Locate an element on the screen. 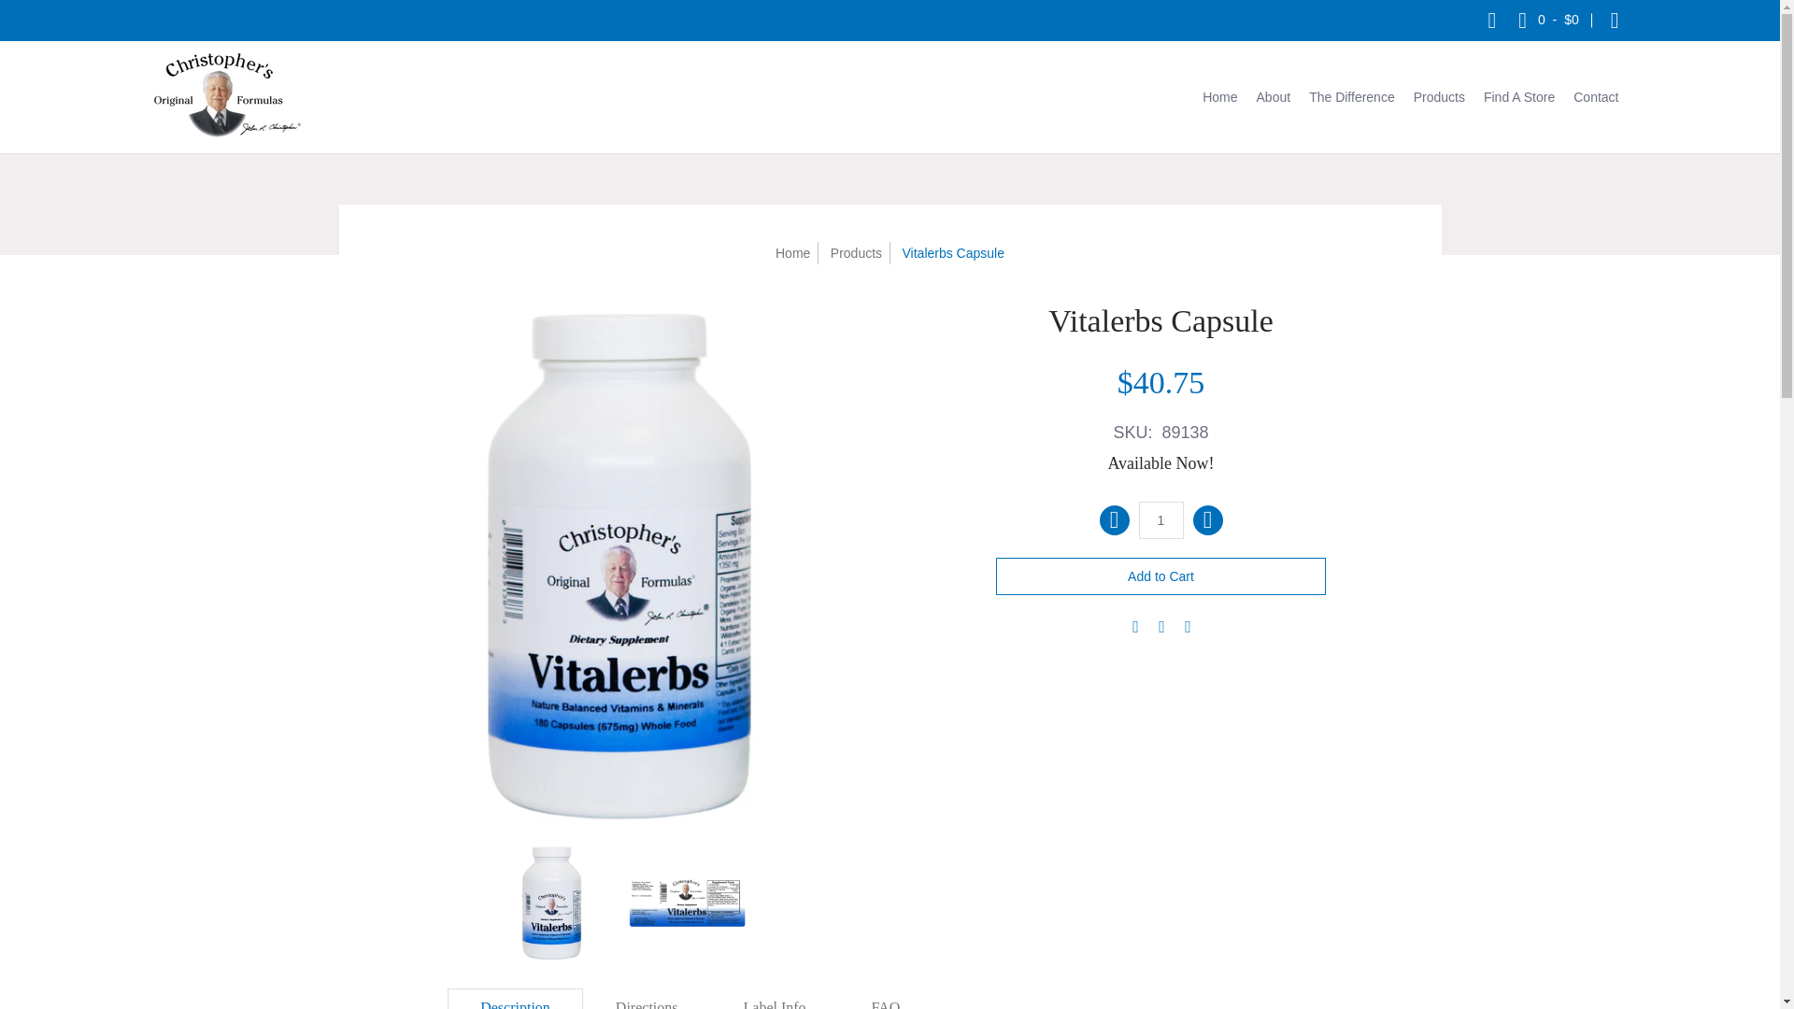  Cart is located at coordinates (1547, 21).